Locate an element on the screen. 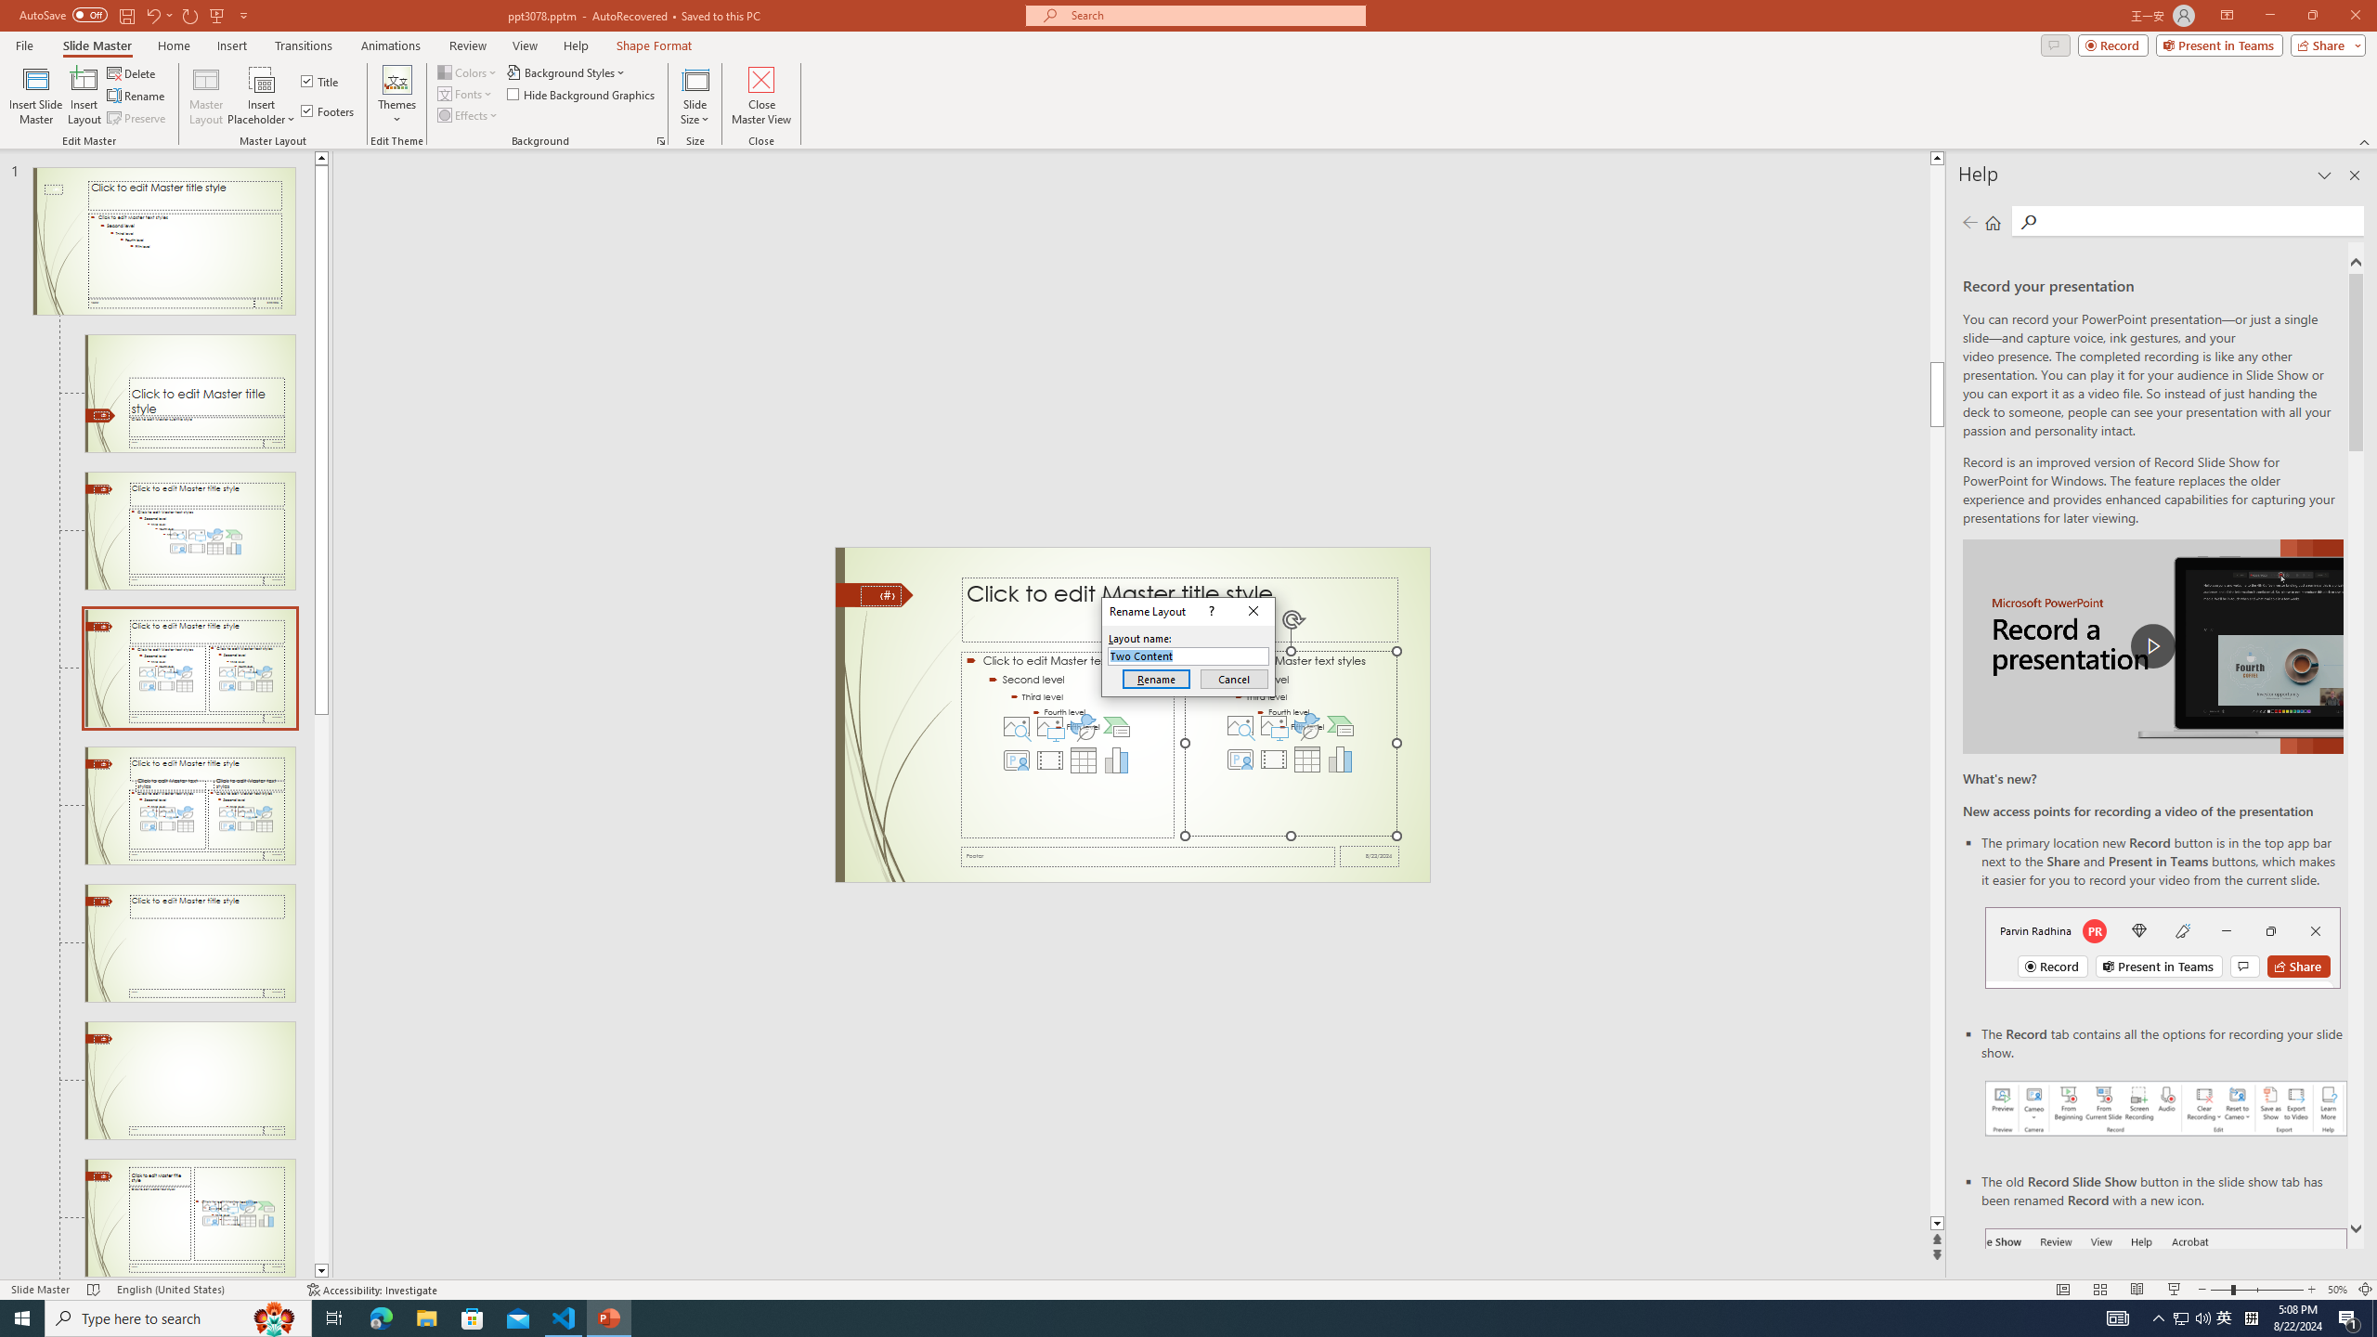 The image size is (2377, 1337). Footer is located at coordinates (1148, 856).